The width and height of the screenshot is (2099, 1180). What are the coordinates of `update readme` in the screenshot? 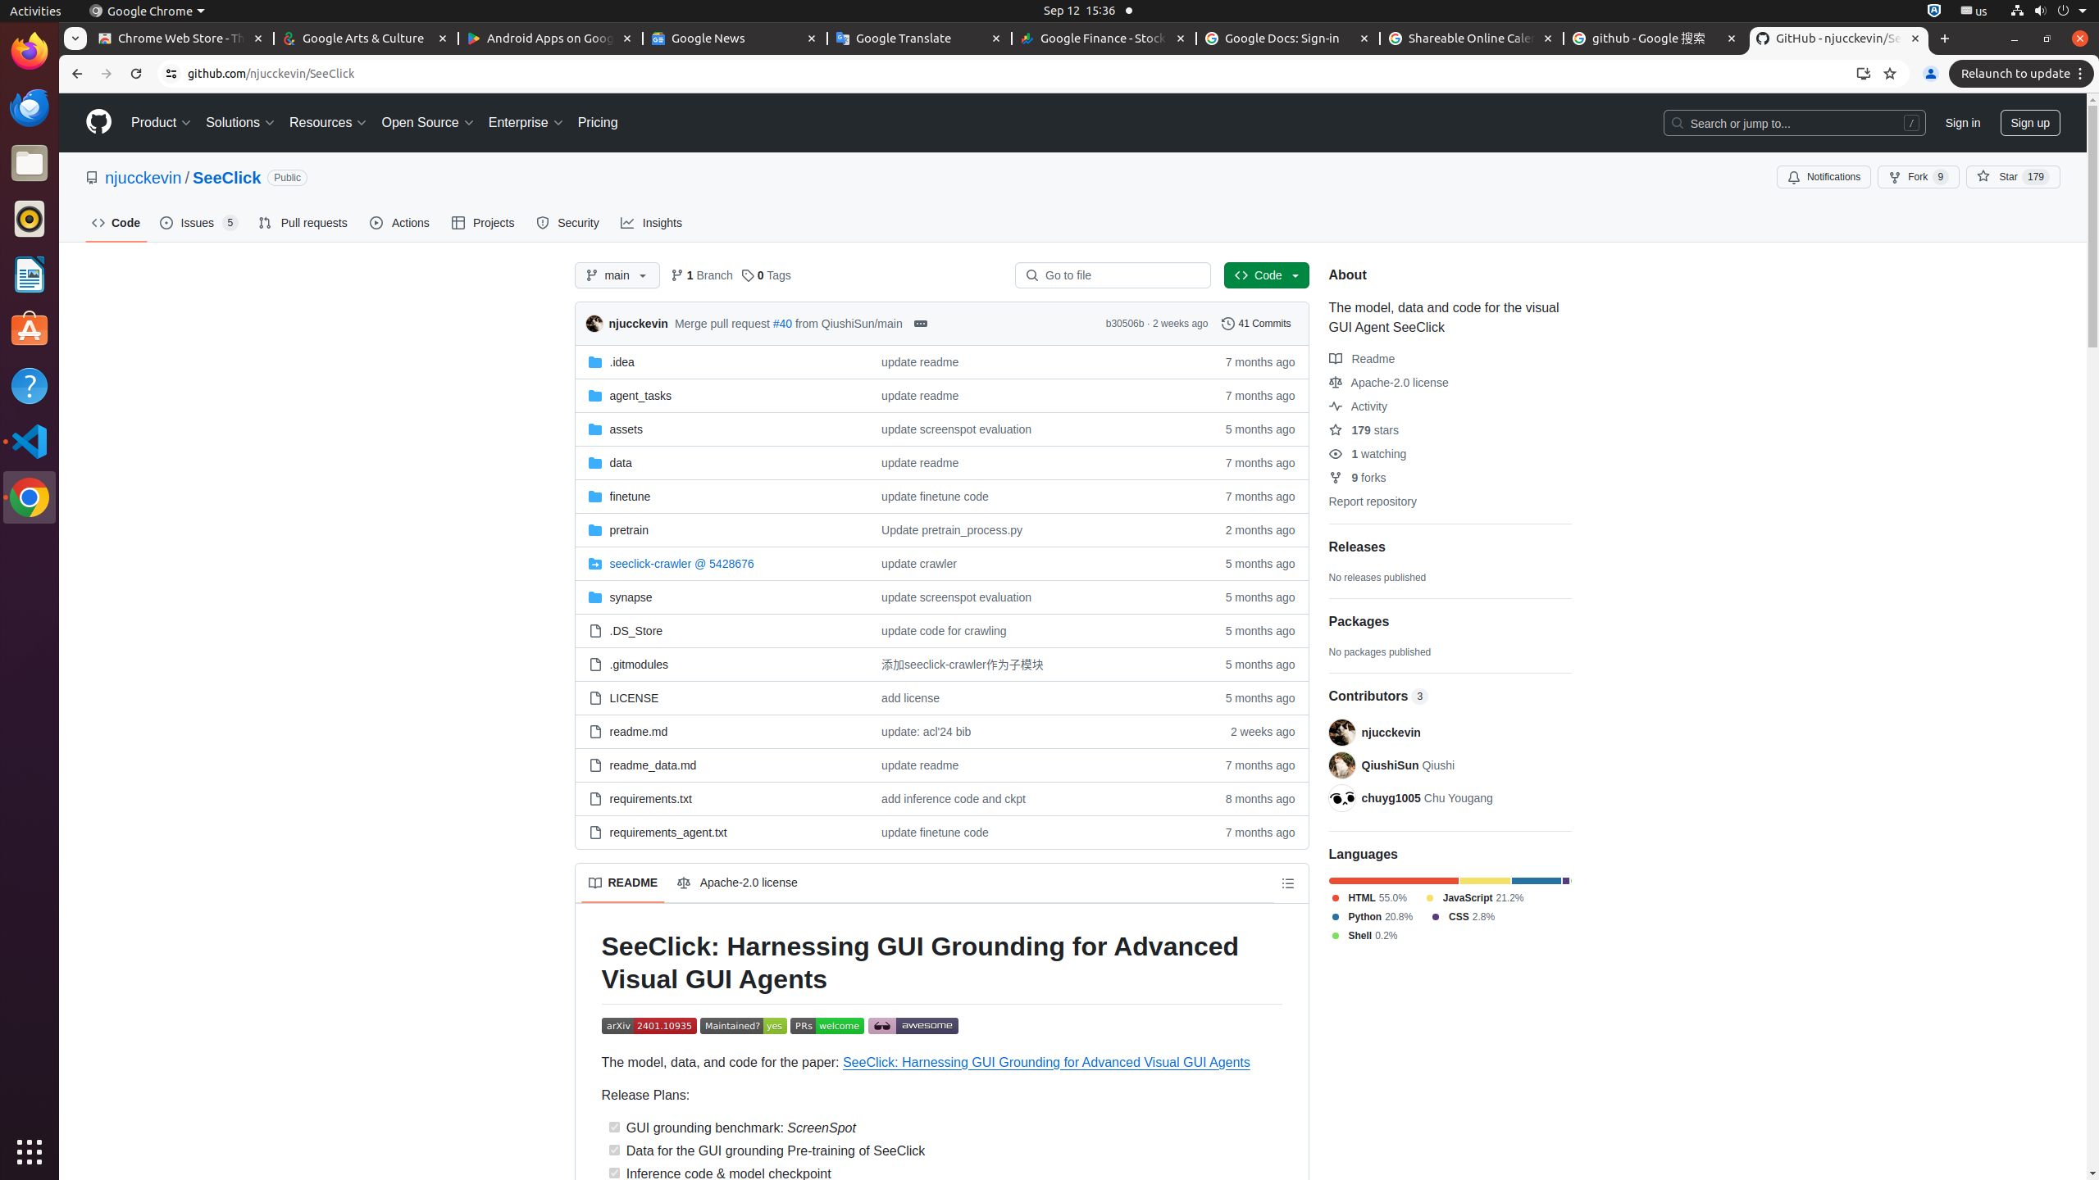 It's located at (1033, 765).